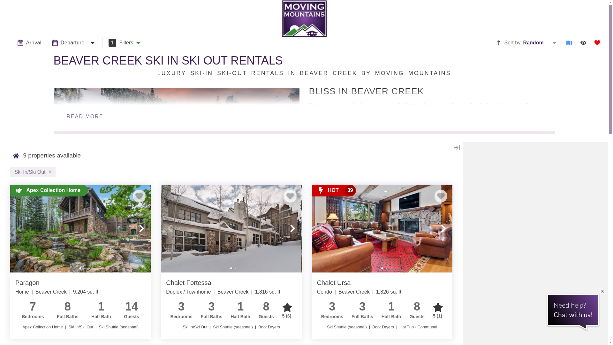 The width and height of the screenshot is (613, 345). What do you see at coordinates (50, 172) in the screenshot?
I see `REMOVE FILTER` at bounding box center [50, 172].